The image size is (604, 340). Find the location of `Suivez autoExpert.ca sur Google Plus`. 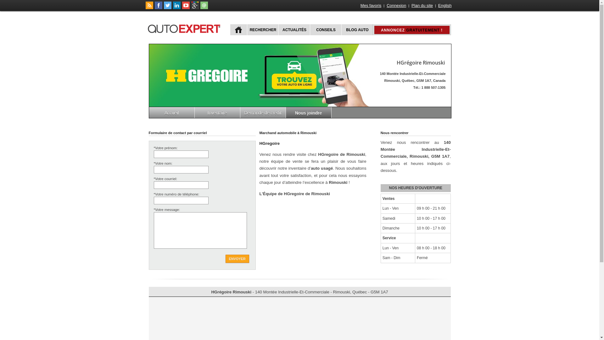

Suivez autoExpert.ca sur Google Plus is located at coordinates (195, 8).